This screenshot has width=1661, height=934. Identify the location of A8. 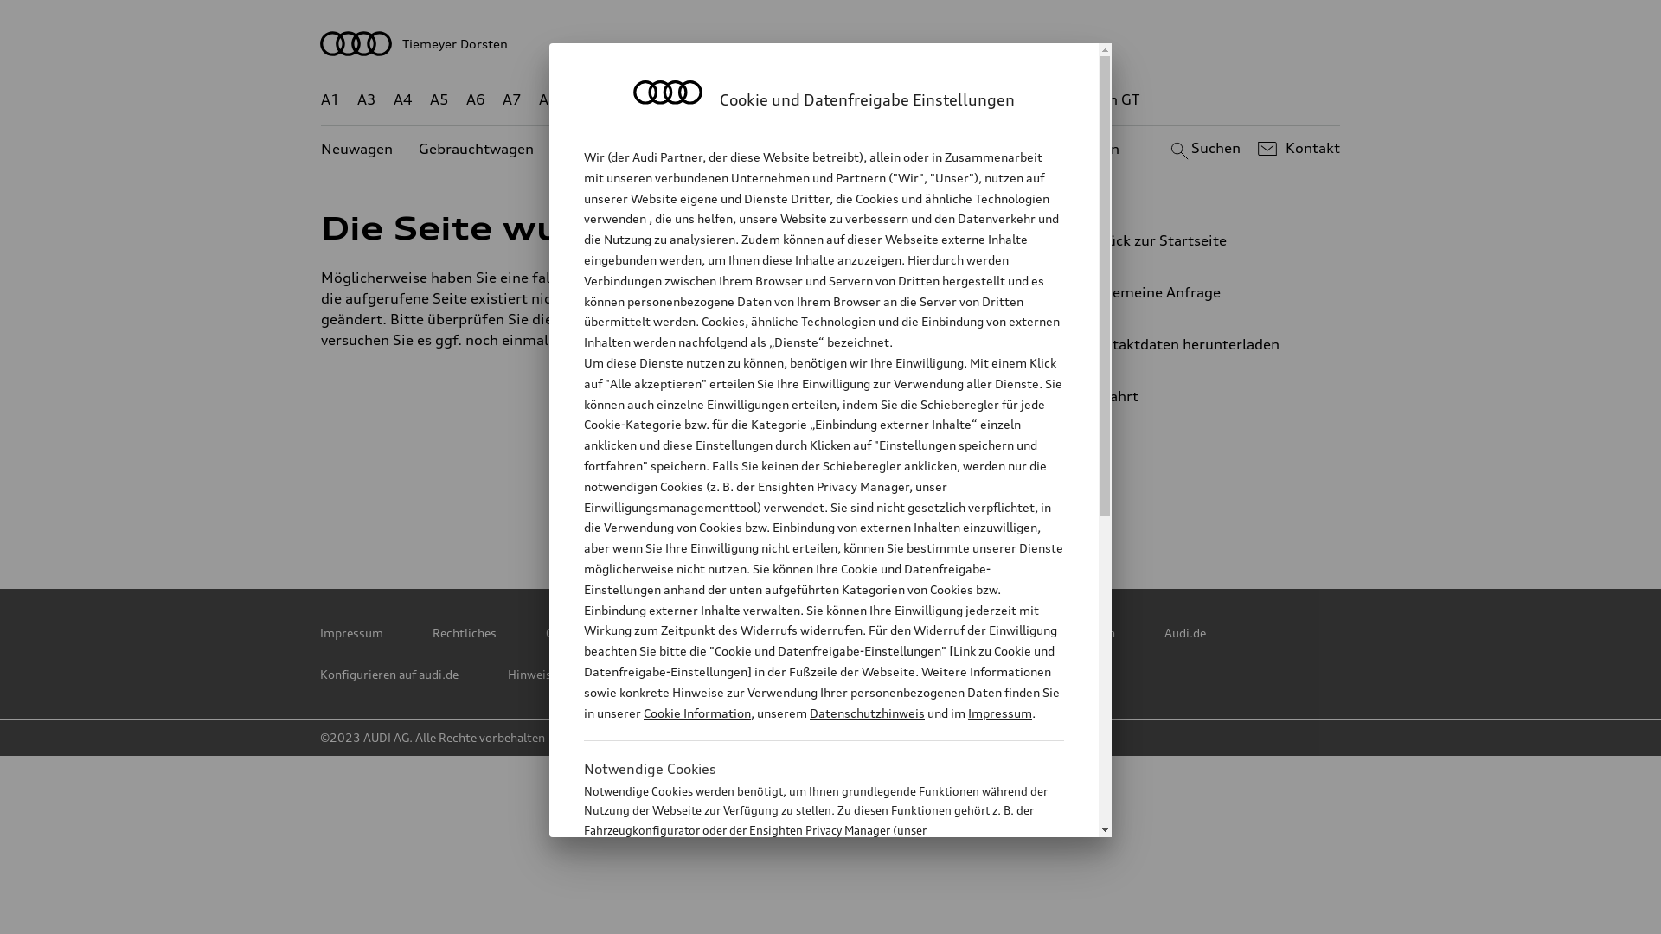
(548, 100).